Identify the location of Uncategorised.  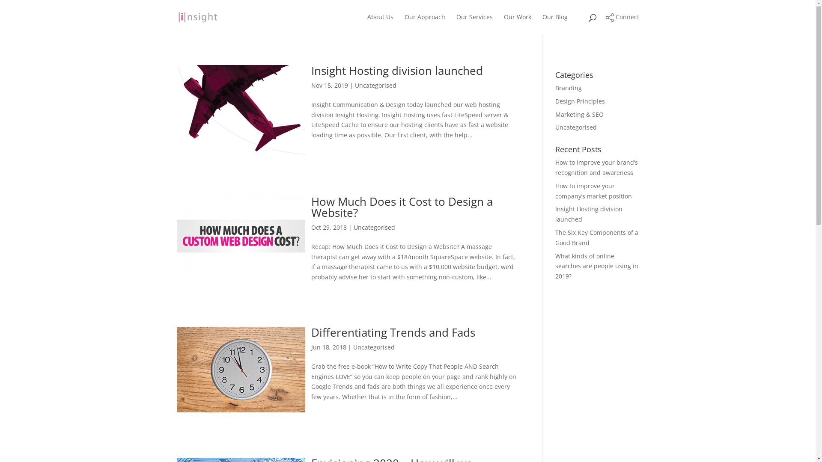
(374, 228).